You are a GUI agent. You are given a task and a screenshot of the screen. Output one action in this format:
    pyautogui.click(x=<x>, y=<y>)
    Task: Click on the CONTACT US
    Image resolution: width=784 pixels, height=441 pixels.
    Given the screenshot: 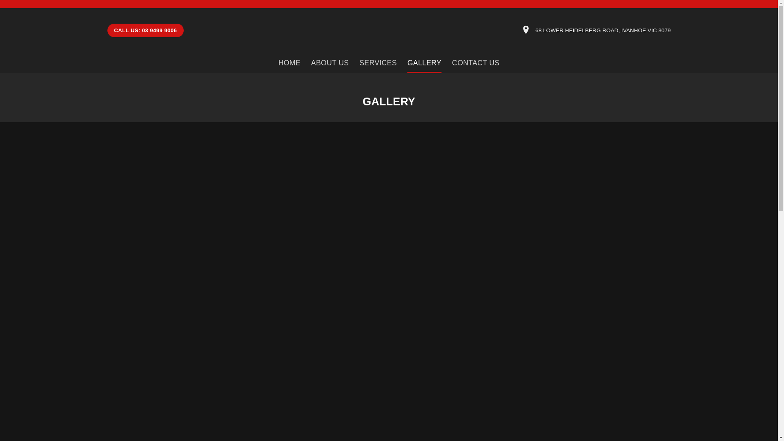 What is the action you would take?
    pyautogui.click(x=476, y=63)
    